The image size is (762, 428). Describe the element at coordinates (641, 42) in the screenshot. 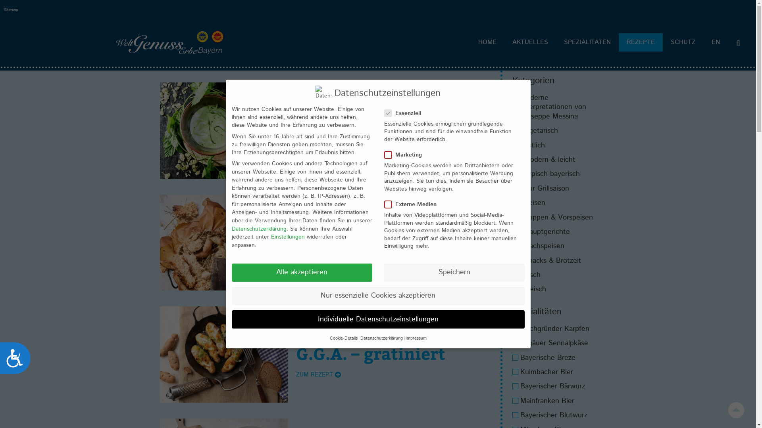

I see `REZEPTE` at that location.